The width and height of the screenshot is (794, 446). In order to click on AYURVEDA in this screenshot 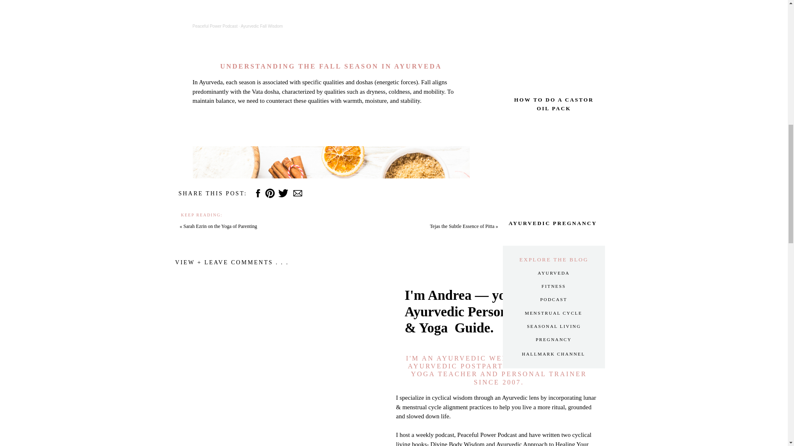, I will do `click(553, 273)`.